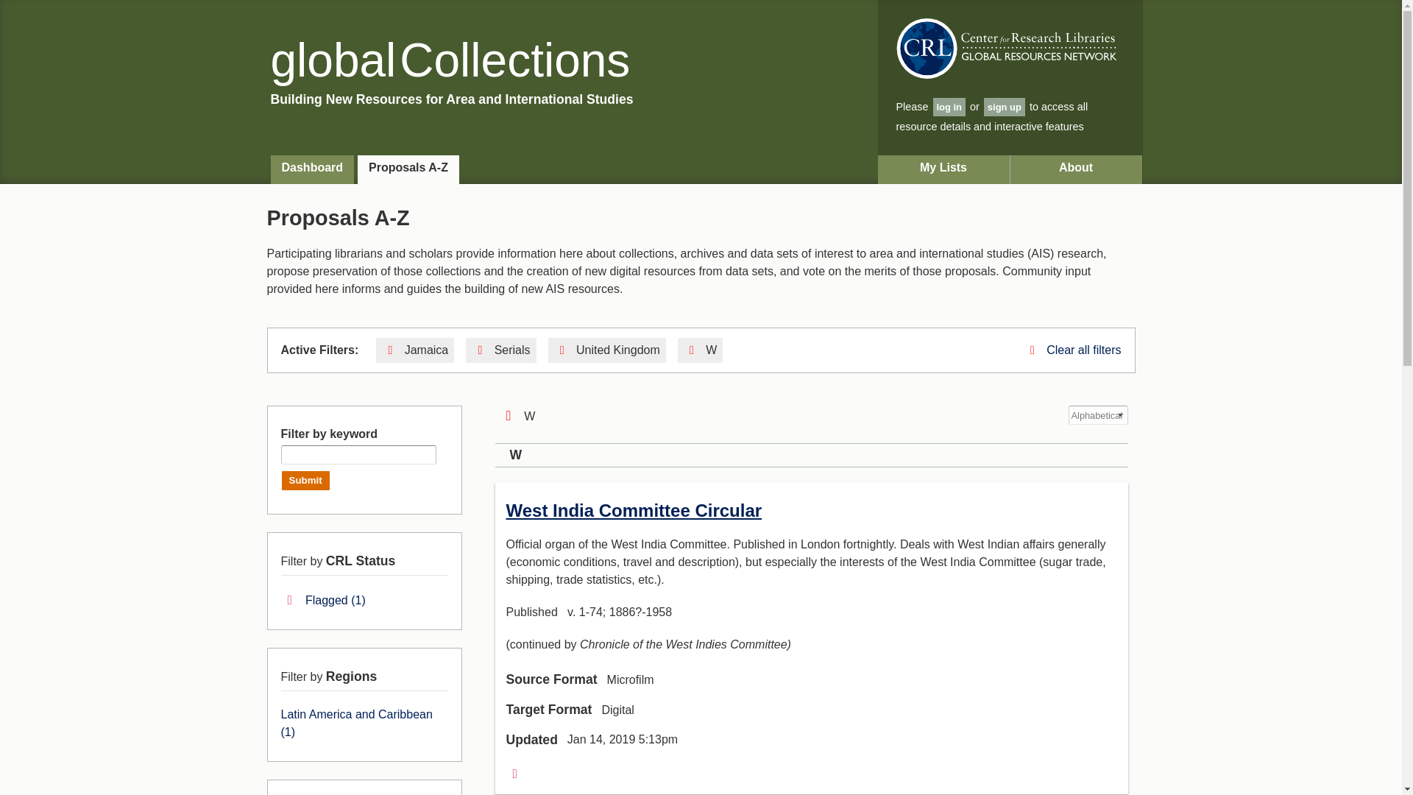  What do you see at coordinates (943, 169) in the screenshot?
I see `My Lists` at bounding box center [943, 169].